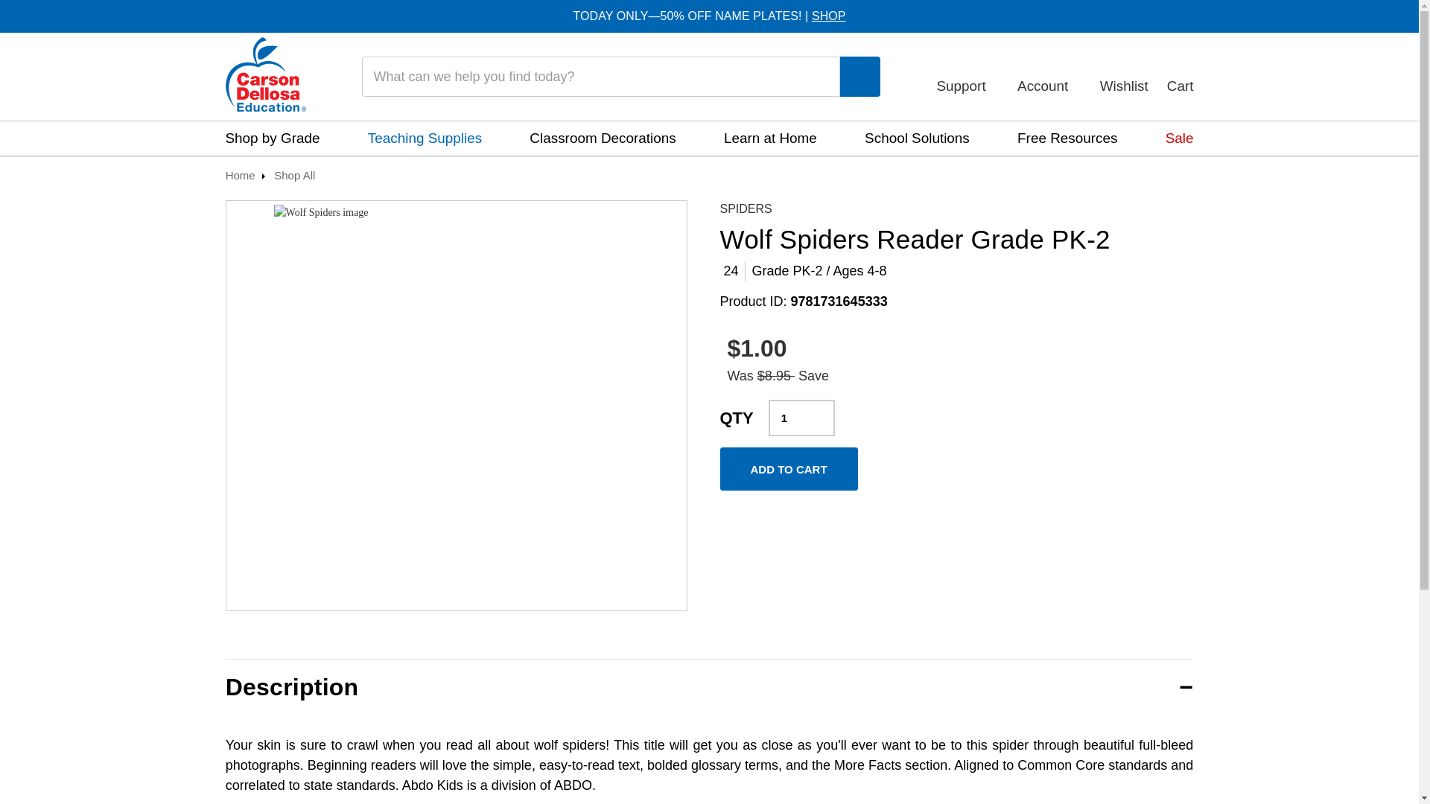 Image resolution: width=1430 pixels, height=804 pixels. What do you see at coordinates (788, 468) in the screenshot?
I see `Add to Cart` at bounding box center [788, 468].